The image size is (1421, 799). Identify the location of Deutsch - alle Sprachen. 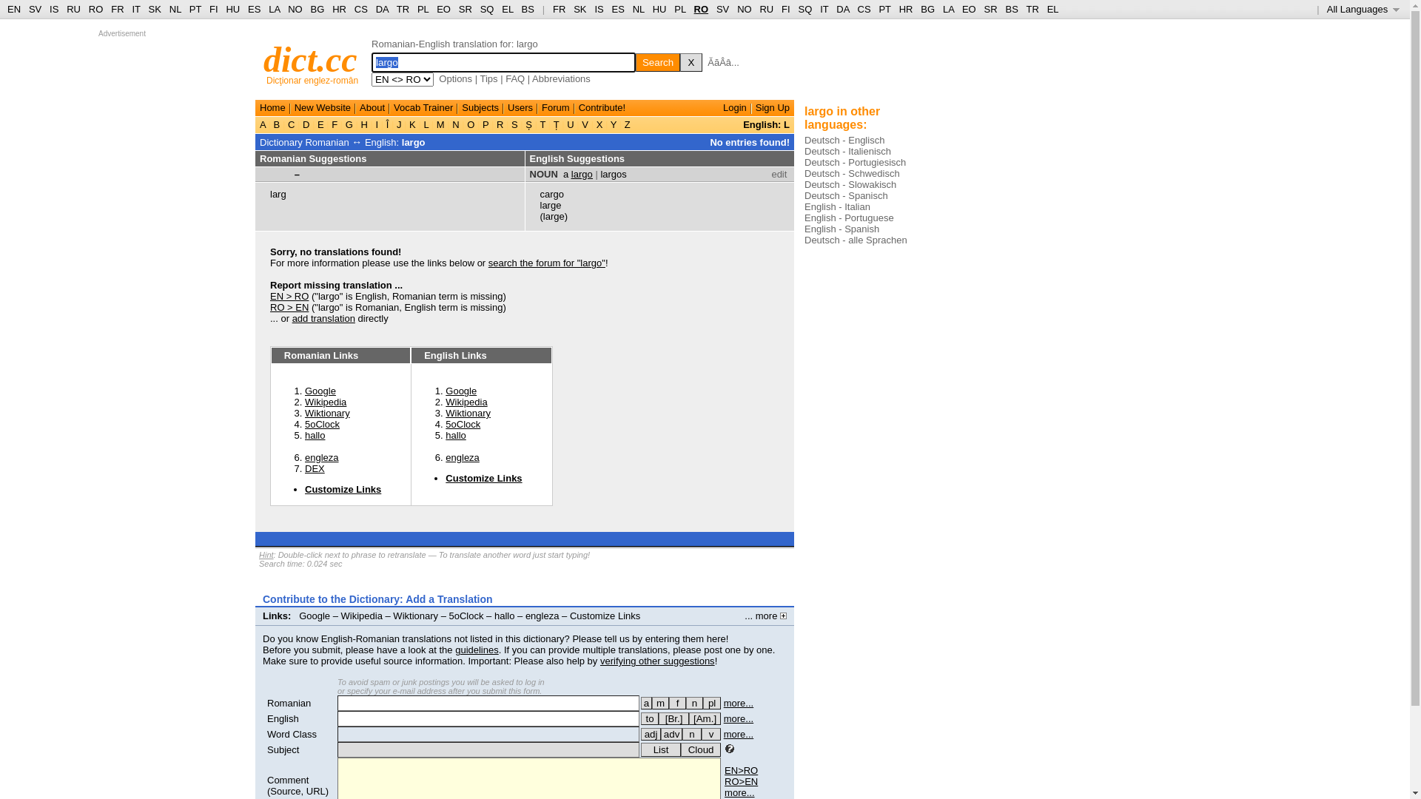
(856, 240).